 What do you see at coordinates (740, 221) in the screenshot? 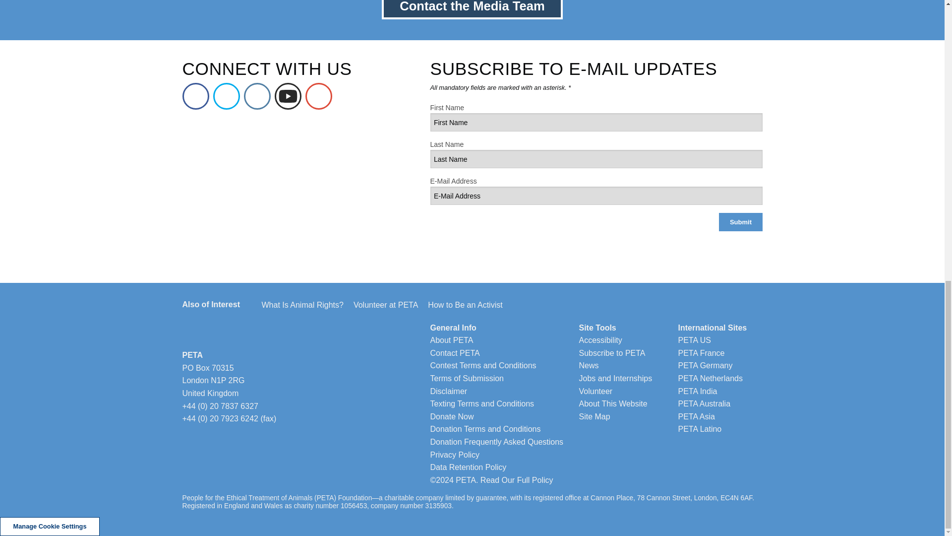
I see `Submit` at bounding box center [740, 221].